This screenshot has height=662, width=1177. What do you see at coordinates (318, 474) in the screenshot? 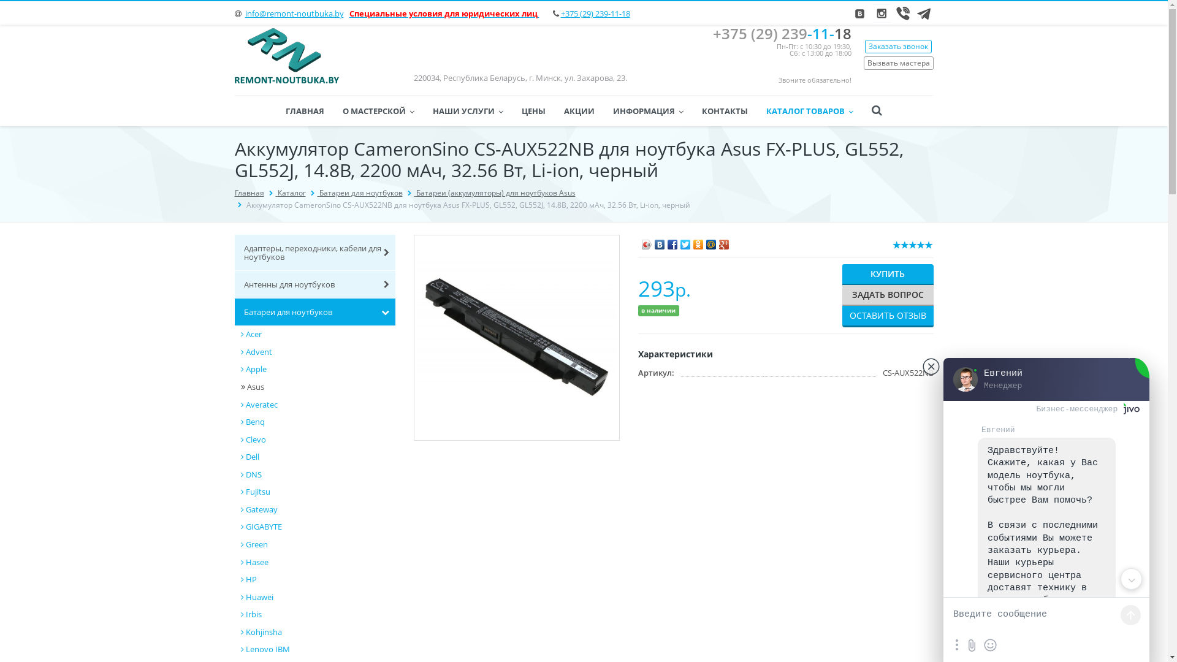
I see `DNS` at bounding box center [318, 474].